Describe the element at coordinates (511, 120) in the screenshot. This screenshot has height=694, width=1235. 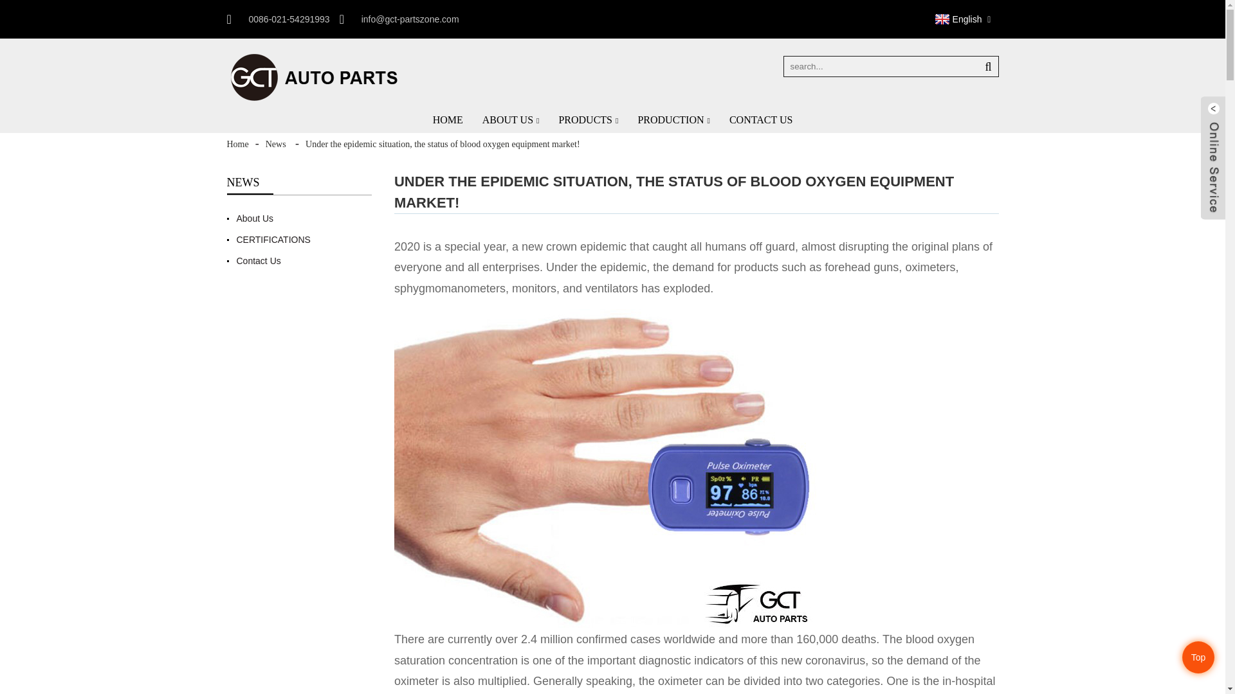
I see `ABOUT US` at that location.